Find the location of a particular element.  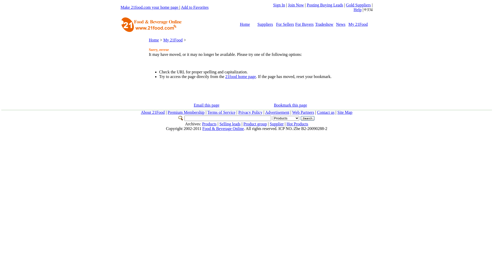

Posting Buying Leads is located at coordinates (325, 5).